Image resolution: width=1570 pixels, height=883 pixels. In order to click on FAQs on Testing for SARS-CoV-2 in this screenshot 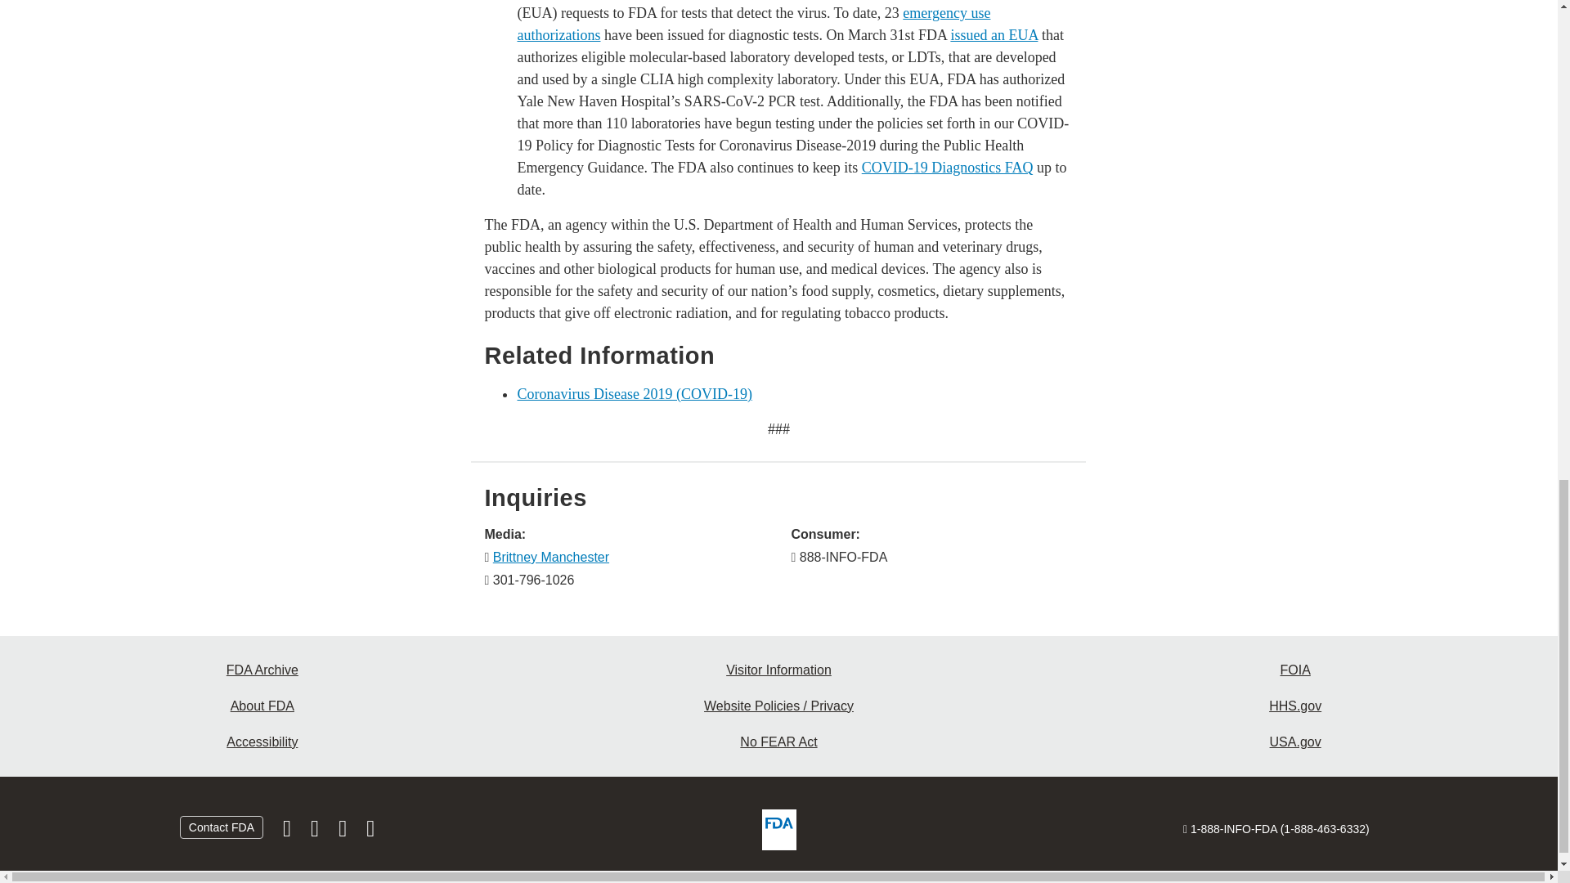, I will do `click(947, 167)`.